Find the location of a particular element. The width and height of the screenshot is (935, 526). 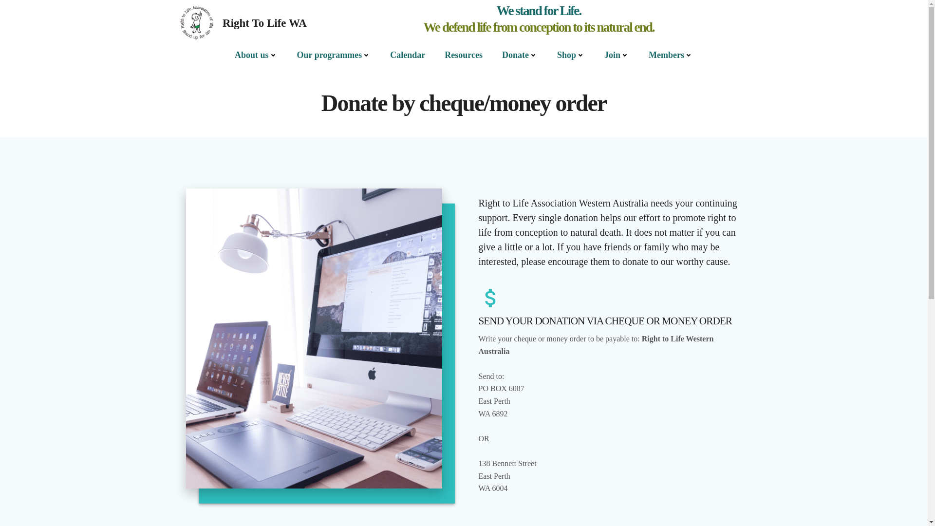

Members is located at coordinates (671, 56).